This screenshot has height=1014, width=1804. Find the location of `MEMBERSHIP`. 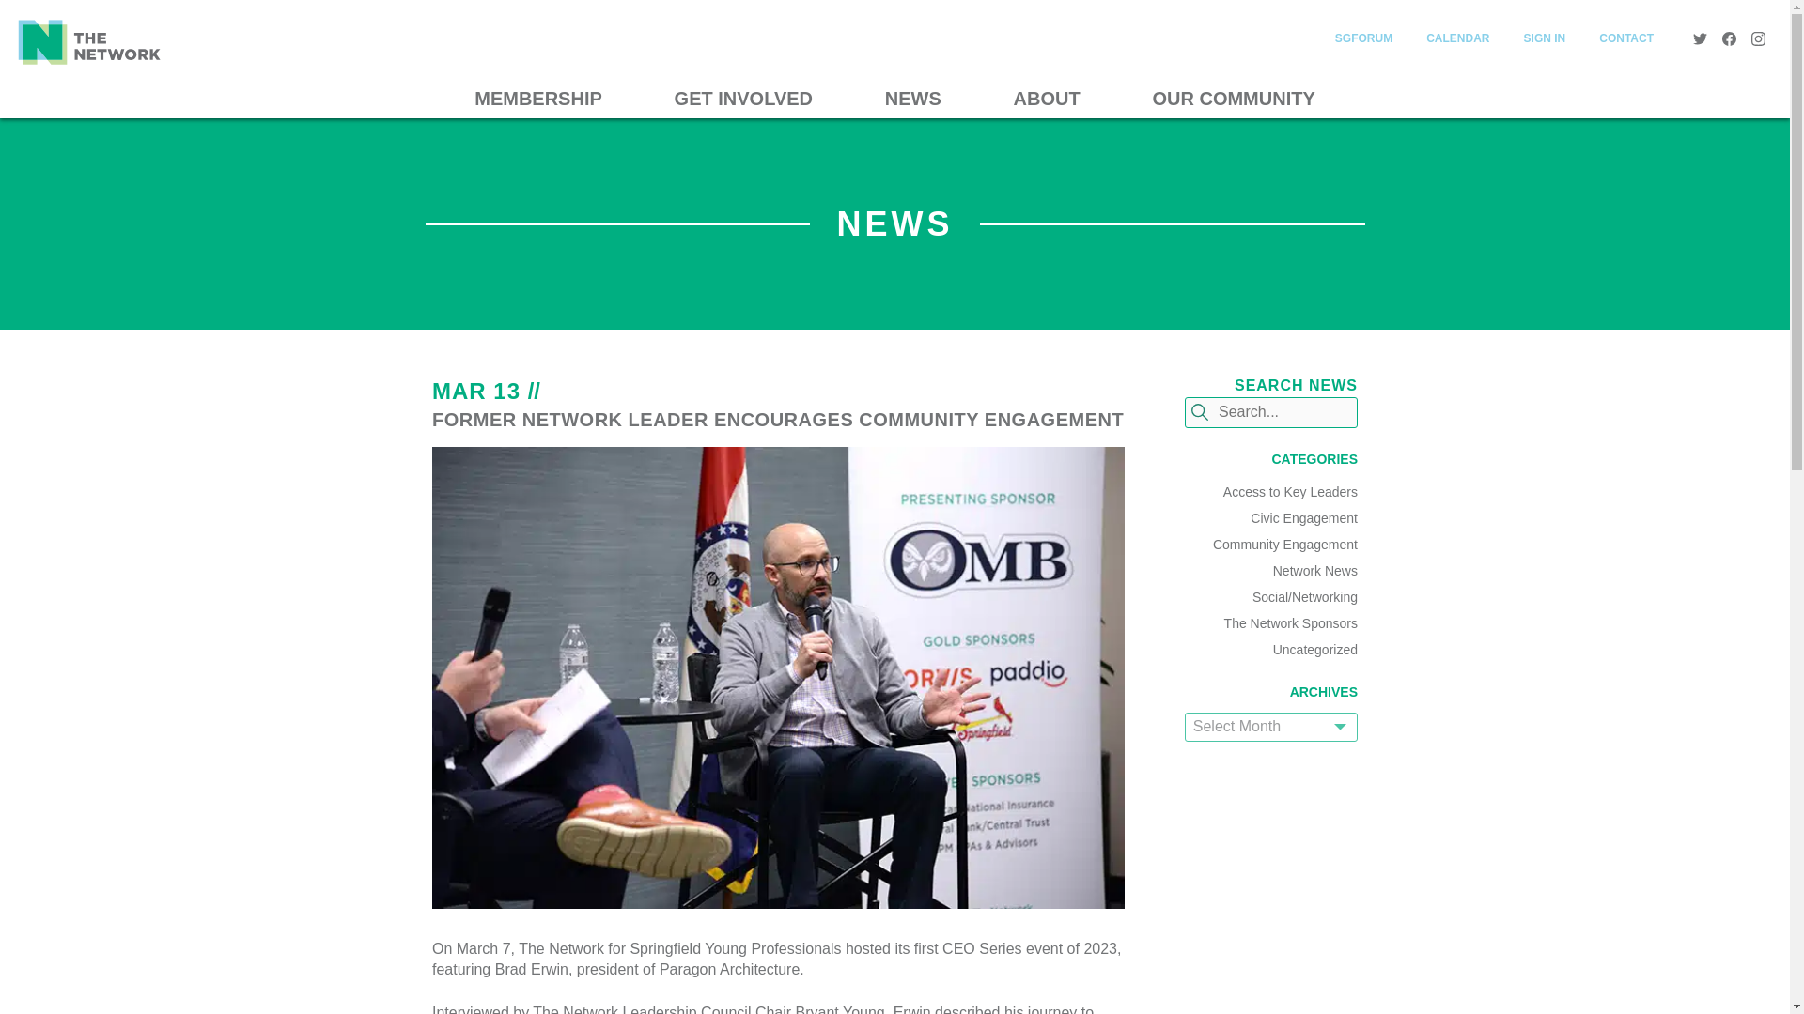

MEMBERSHIP is located at coordinates (537, 99).